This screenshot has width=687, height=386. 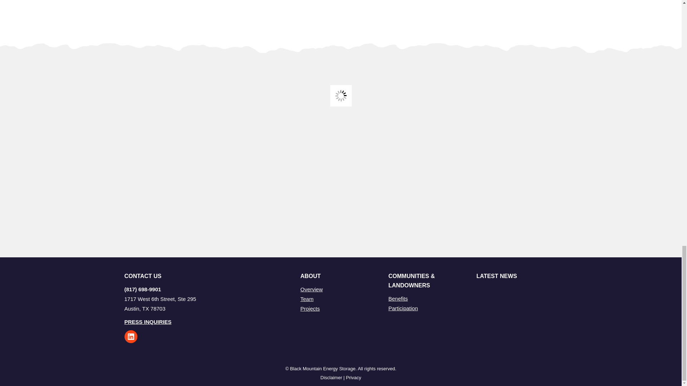 What do you see at coordinates (340, 96) in the screenshot?
I see `quotes` at bounding box center [340, 96].